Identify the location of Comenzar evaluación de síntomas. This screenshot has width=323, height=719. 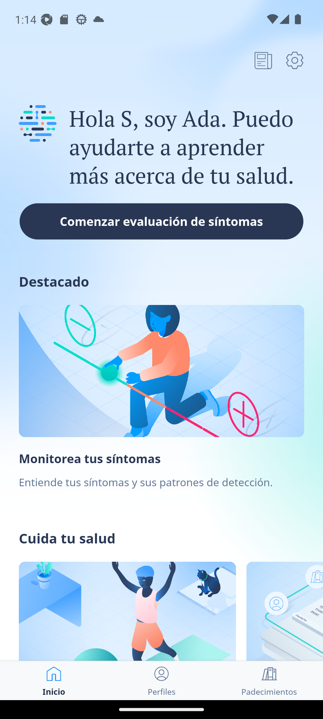
(161, 221).